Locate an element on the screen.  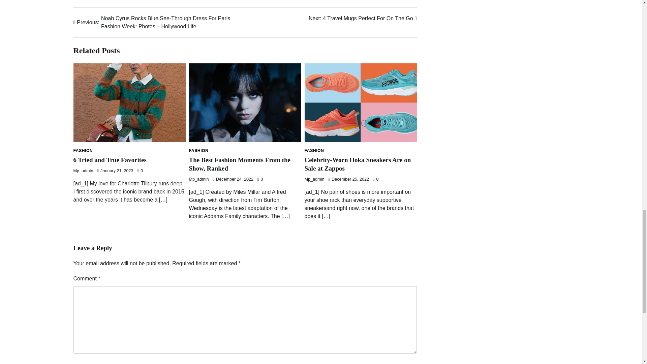
The Best Fashion Moments From the Show, Ranked is located at coordinates (314, 150).